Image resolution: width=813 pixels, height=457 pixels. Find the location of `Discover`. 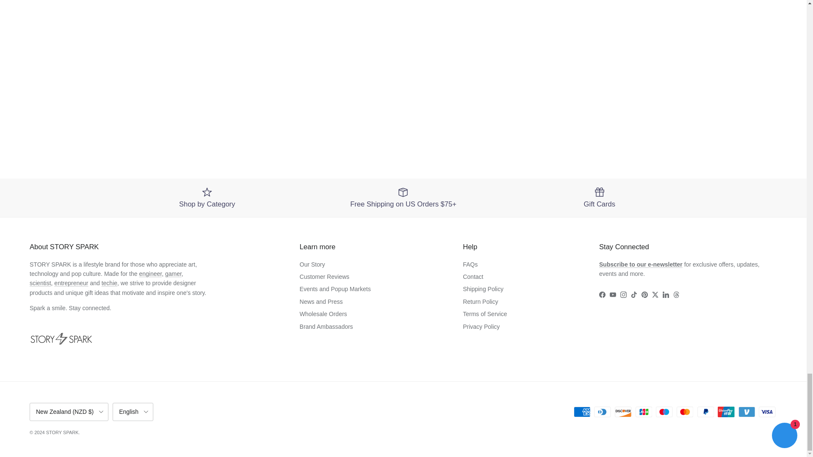

Discover is located at coordinates (623, 412).